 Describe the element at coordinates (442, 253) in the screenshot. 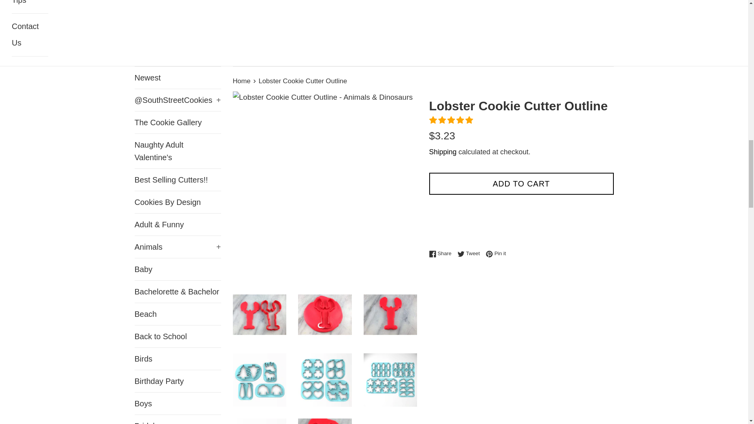

I see `Share on Facebook` at that location.